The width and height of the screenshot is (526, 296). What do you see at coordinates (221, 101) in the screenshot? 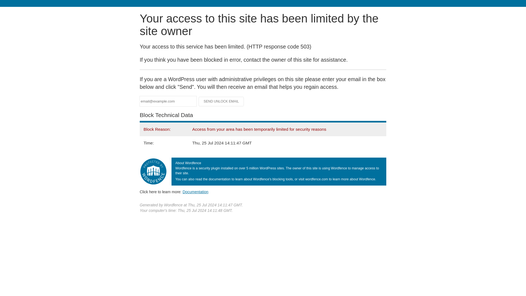
I see `Send Unlock Email` at bounding box center [221, 101].